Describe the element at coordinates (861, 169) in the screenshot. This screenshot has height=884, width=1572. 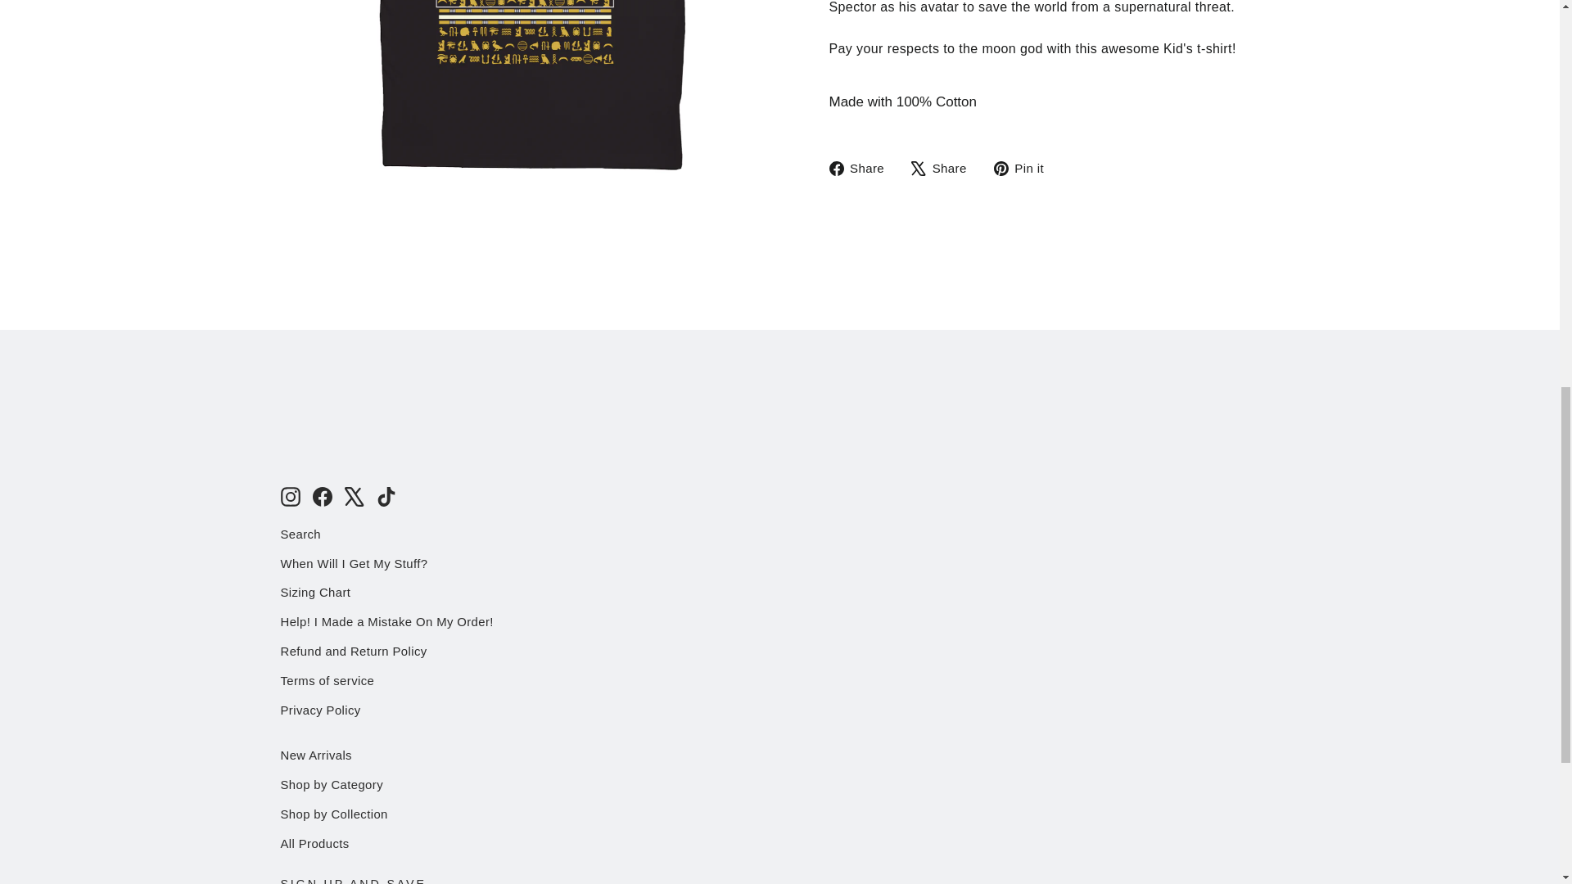
I see `Share on Facebook` at that location.